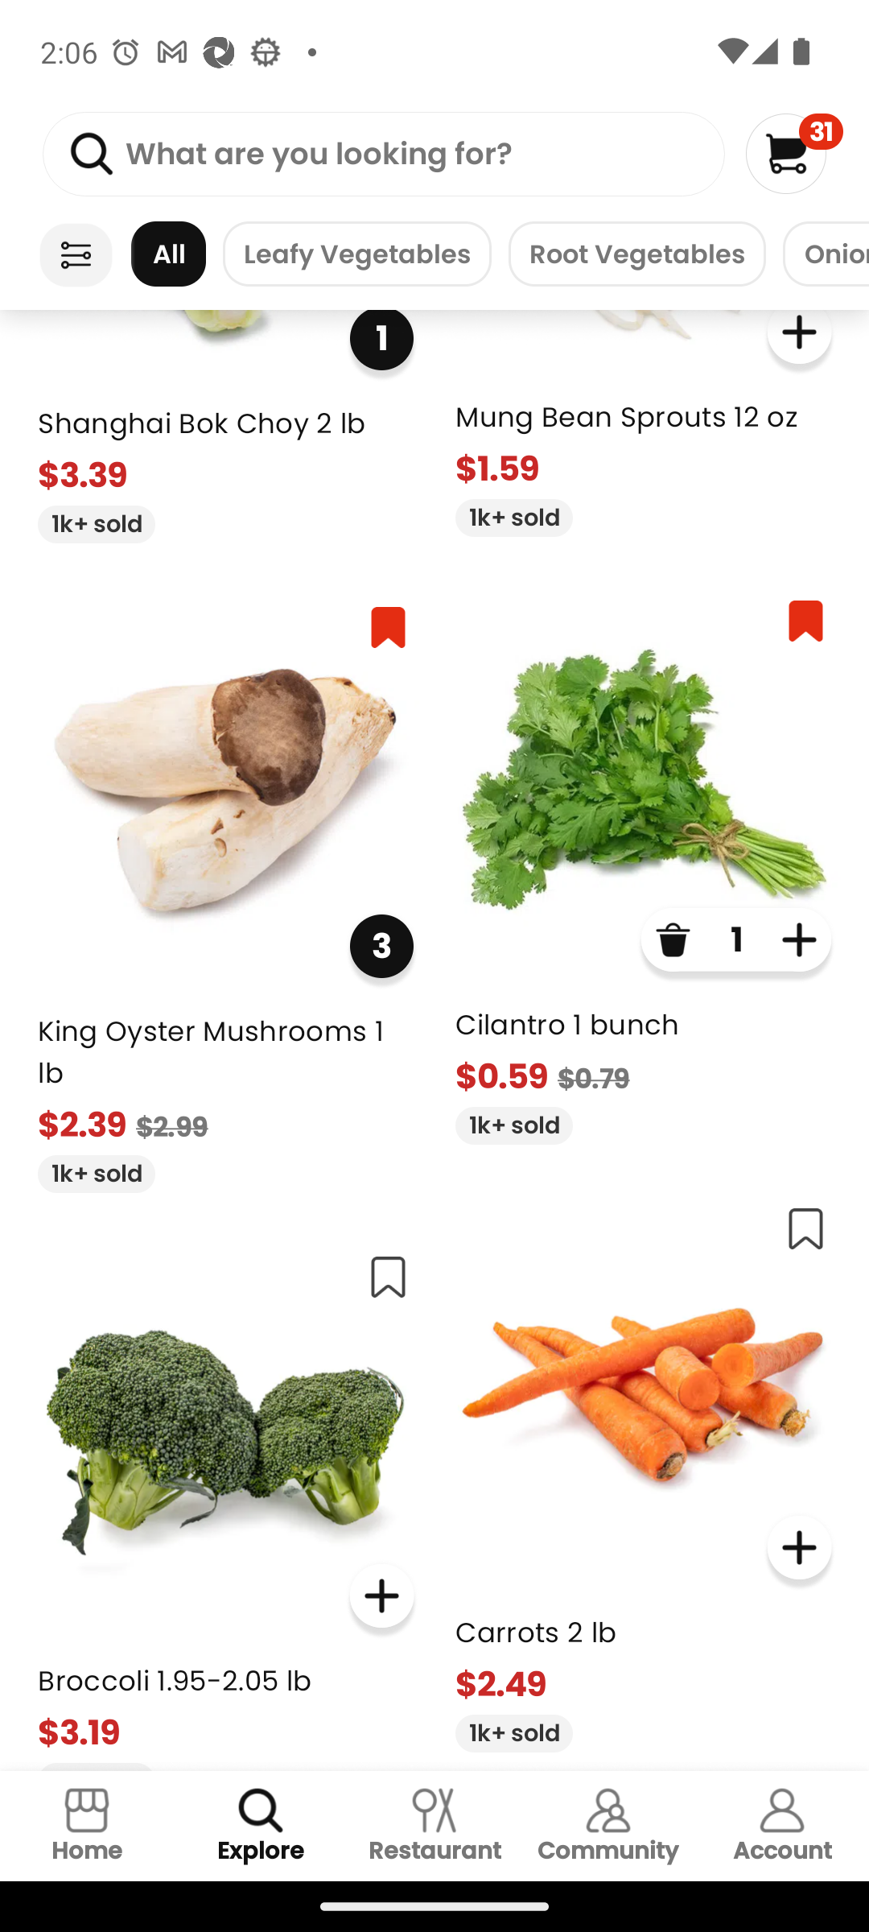  Describe the element at coordinates (168, 254) in the screenshot. I see `All` at that location.